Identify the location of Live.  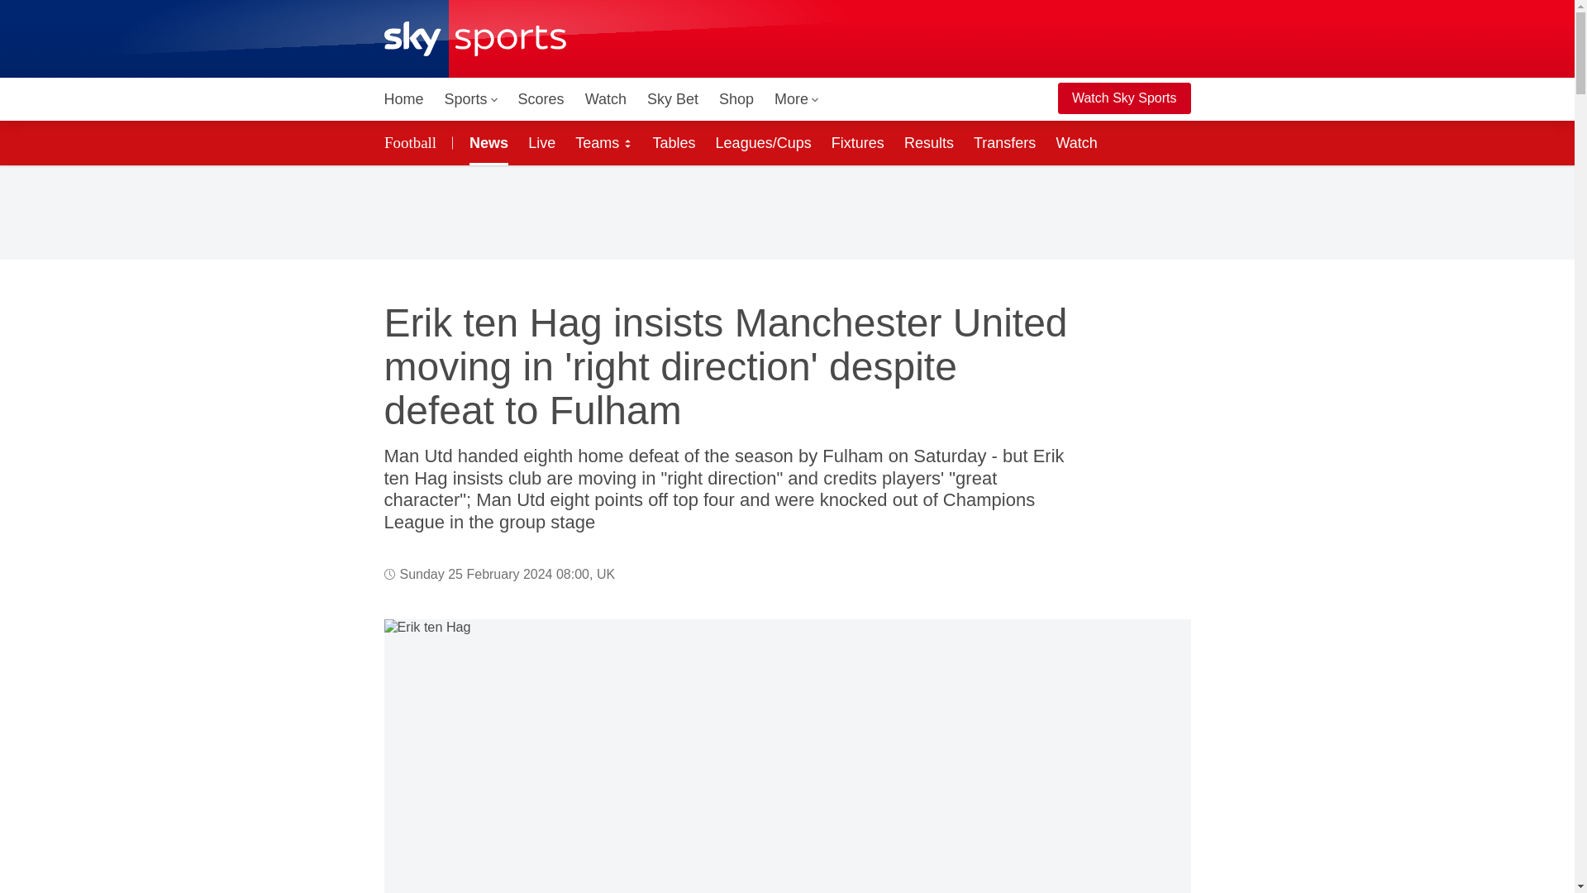
(541, 142).